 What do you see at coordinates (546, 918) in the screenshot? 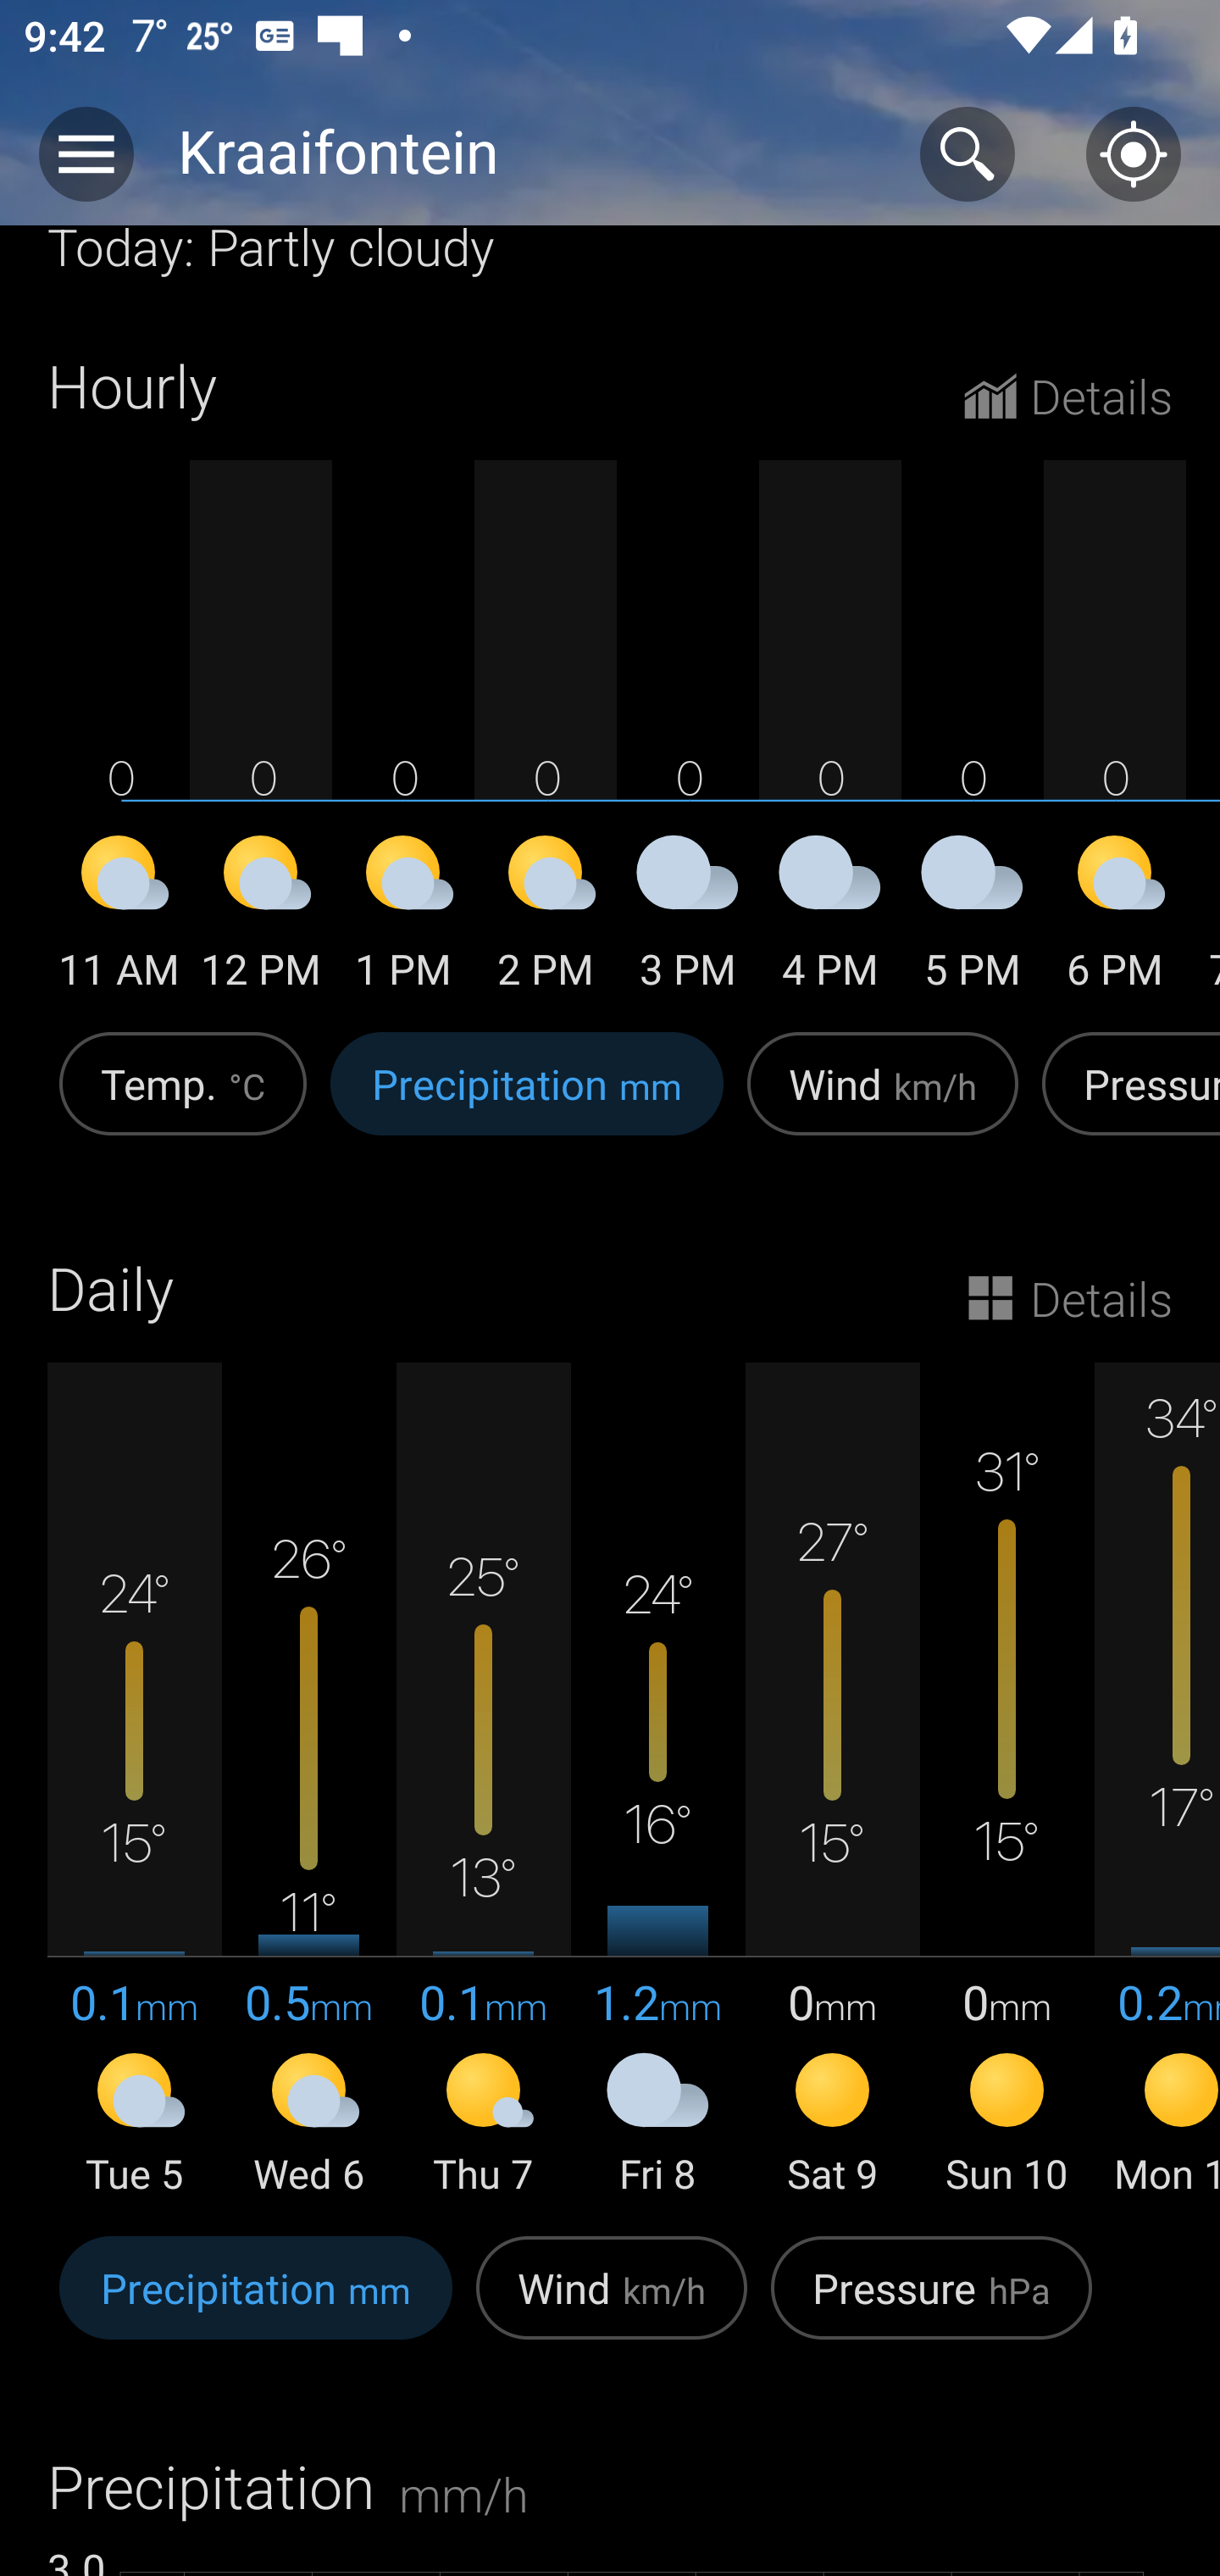
I see `2 PM` at bounding box center [546, 918].